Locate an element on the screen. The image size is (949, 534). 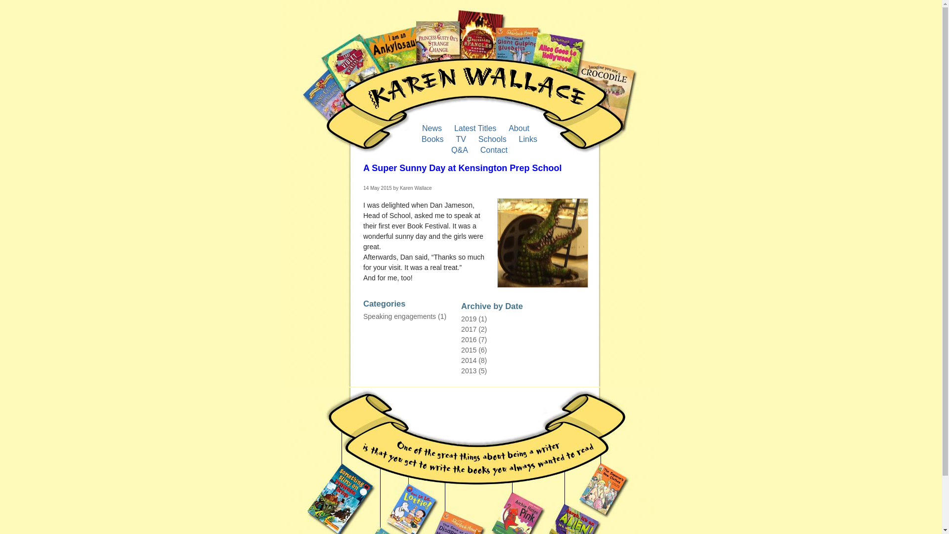
Latest Titles is located at coordinates (474, 129).